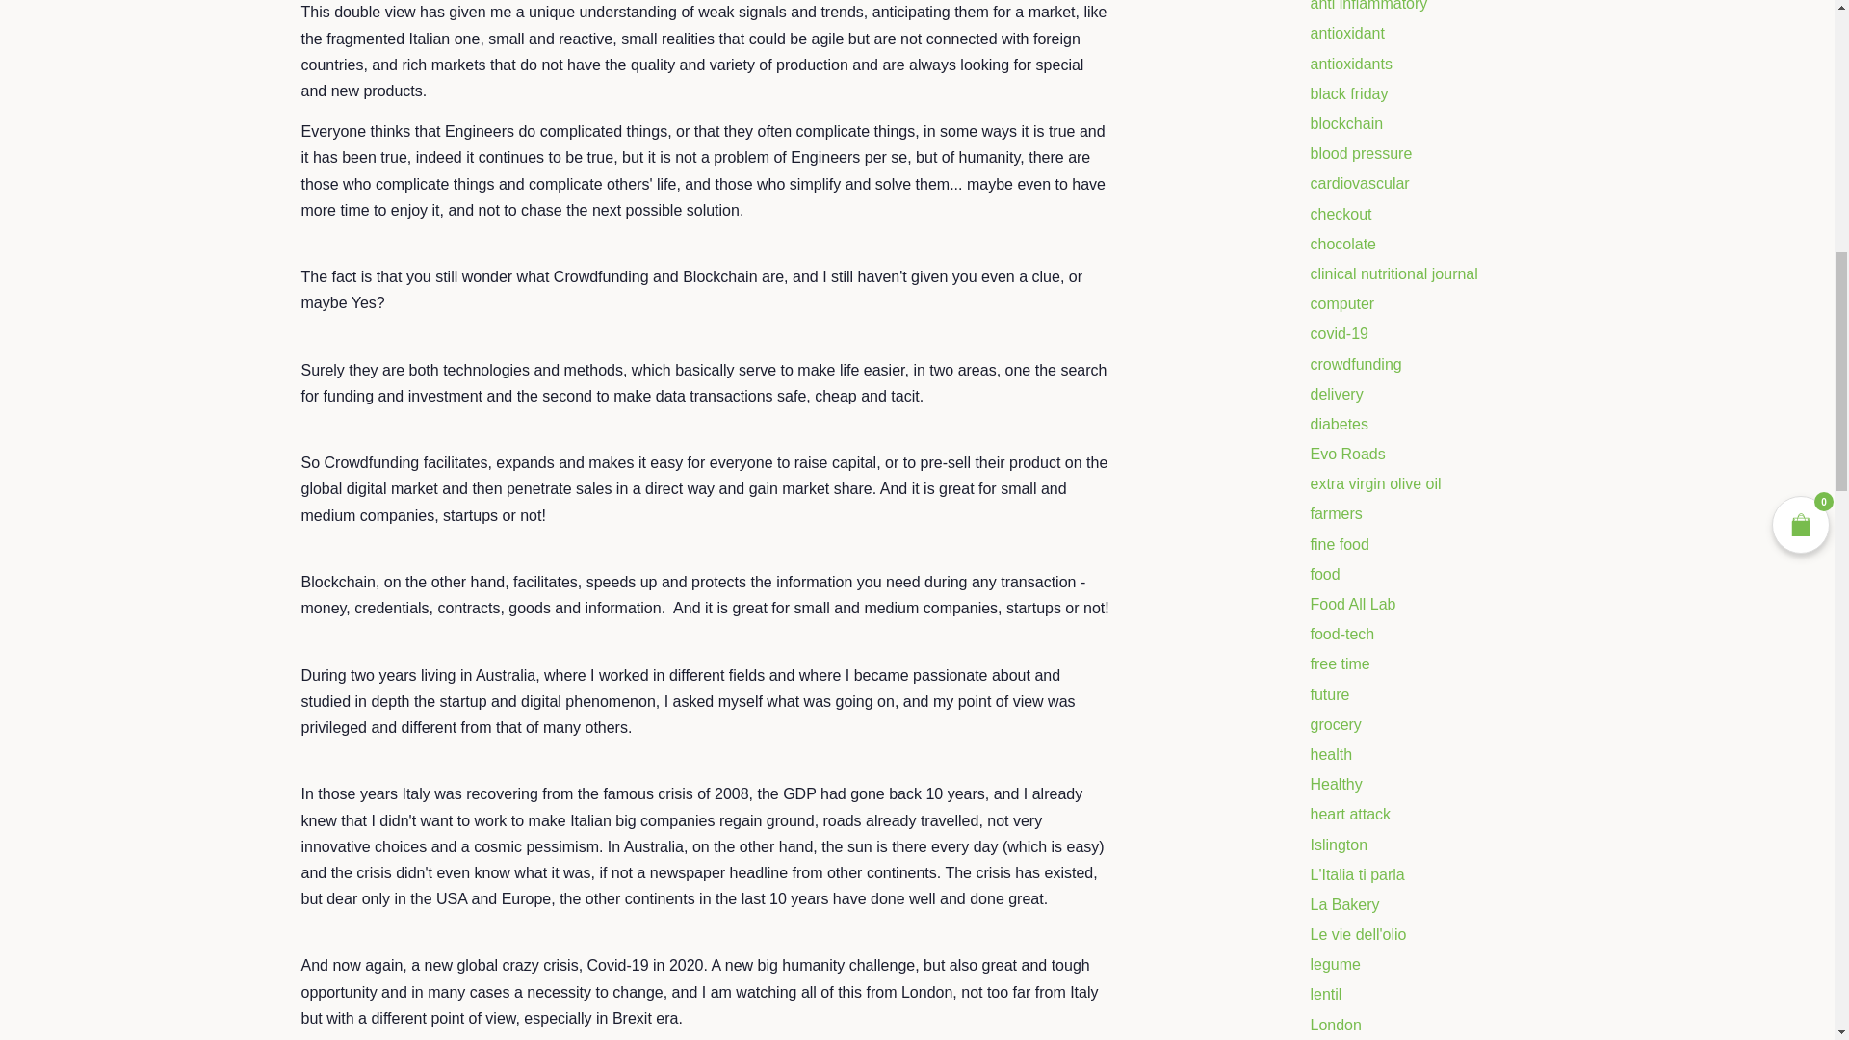  What do you see at coordinates (1359, 183) in the screenshot?
I see `Show articles tagged cardiovascular` at bounding box center [1359, 183].